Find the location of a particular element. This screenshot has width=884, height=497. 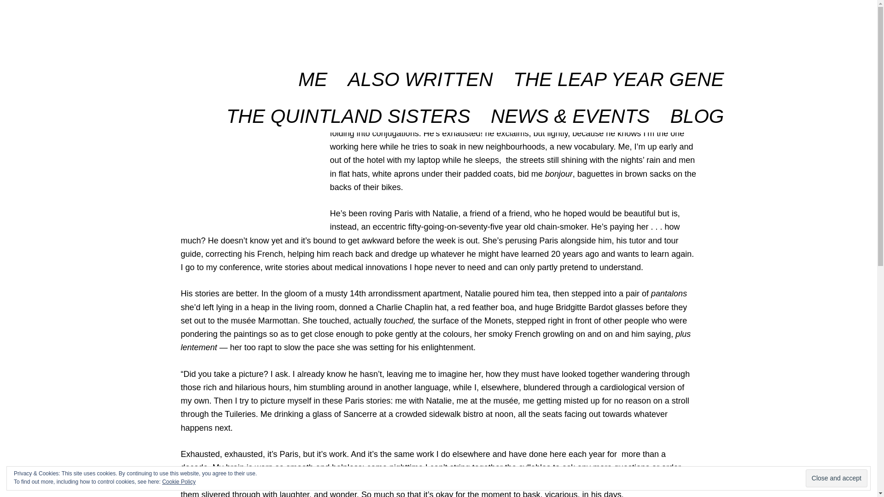

Close and accept is located at coordinates (836, 478).